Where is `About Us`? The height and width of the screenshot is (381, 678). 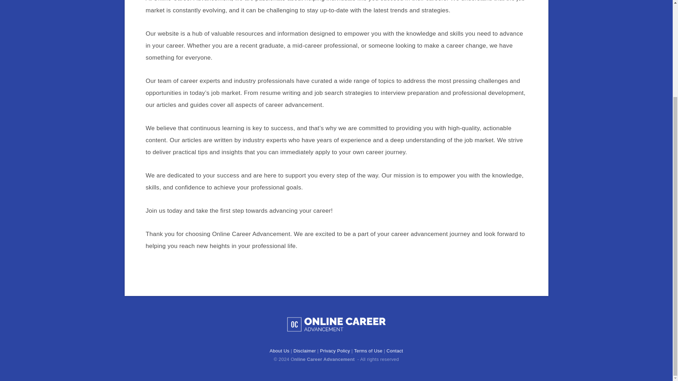 About Us is located at coordinates (280, 351).